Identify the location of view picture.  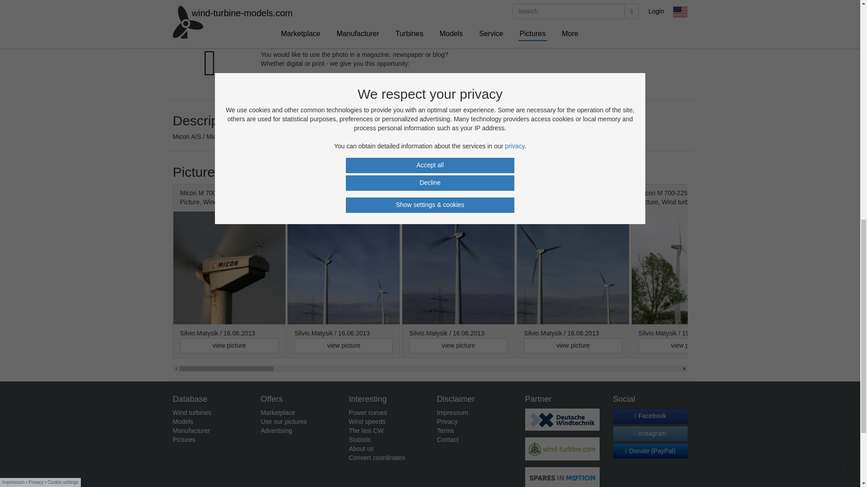
(687, 345).